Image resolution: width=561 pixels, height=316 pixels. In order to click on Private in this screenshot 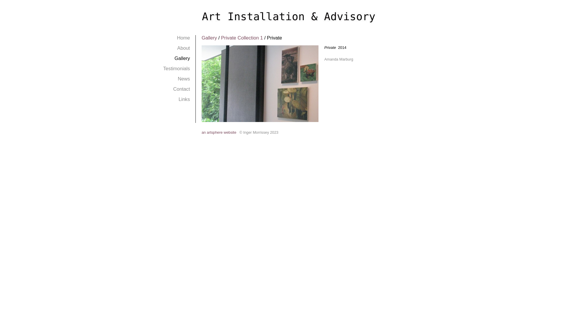, I will do `click(260, 121)`.